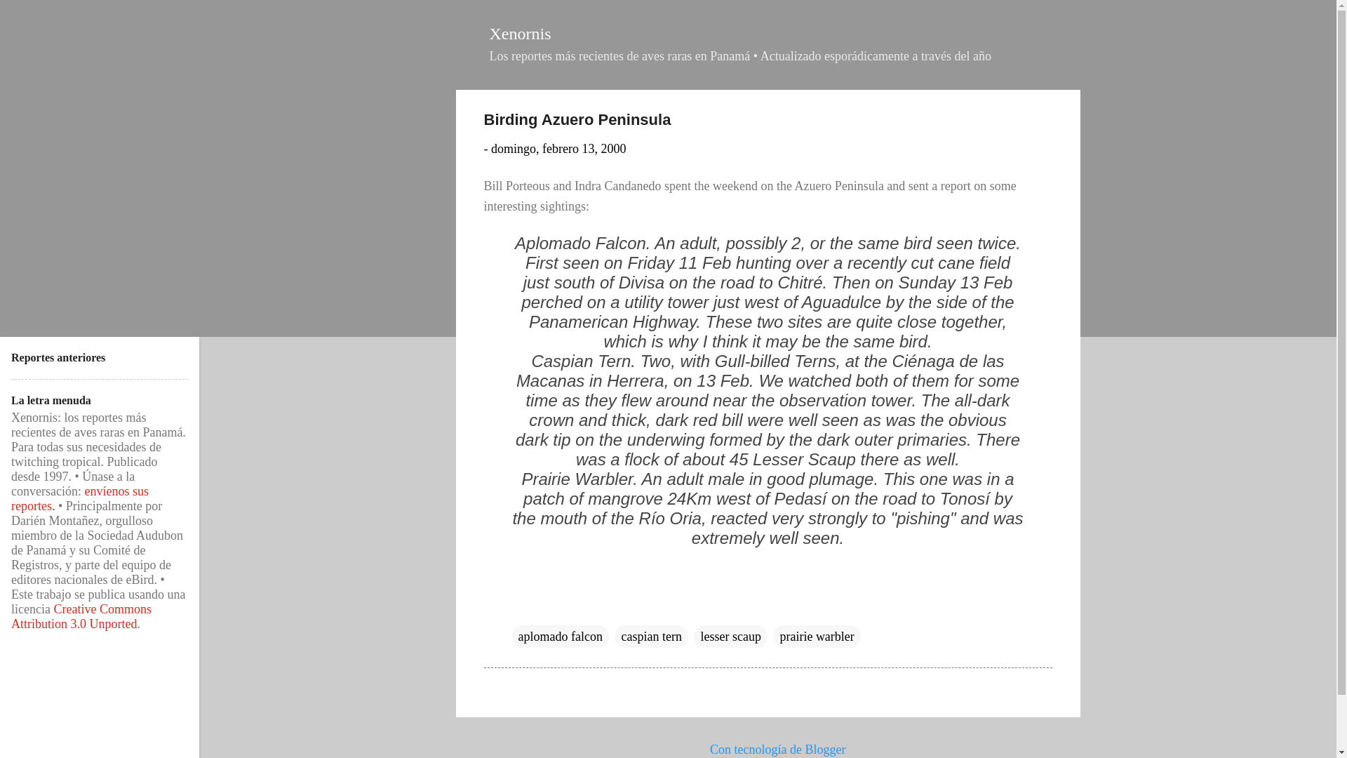  I want to click on permanent link, so click(558, 149).